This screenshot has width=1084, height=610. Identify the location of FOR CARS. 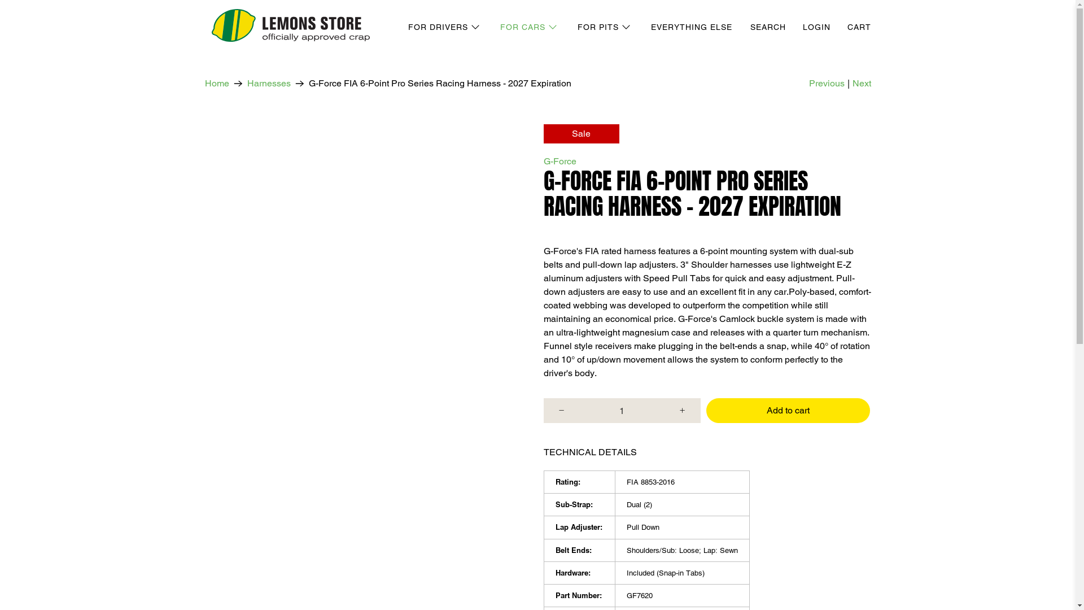
(530, 27).